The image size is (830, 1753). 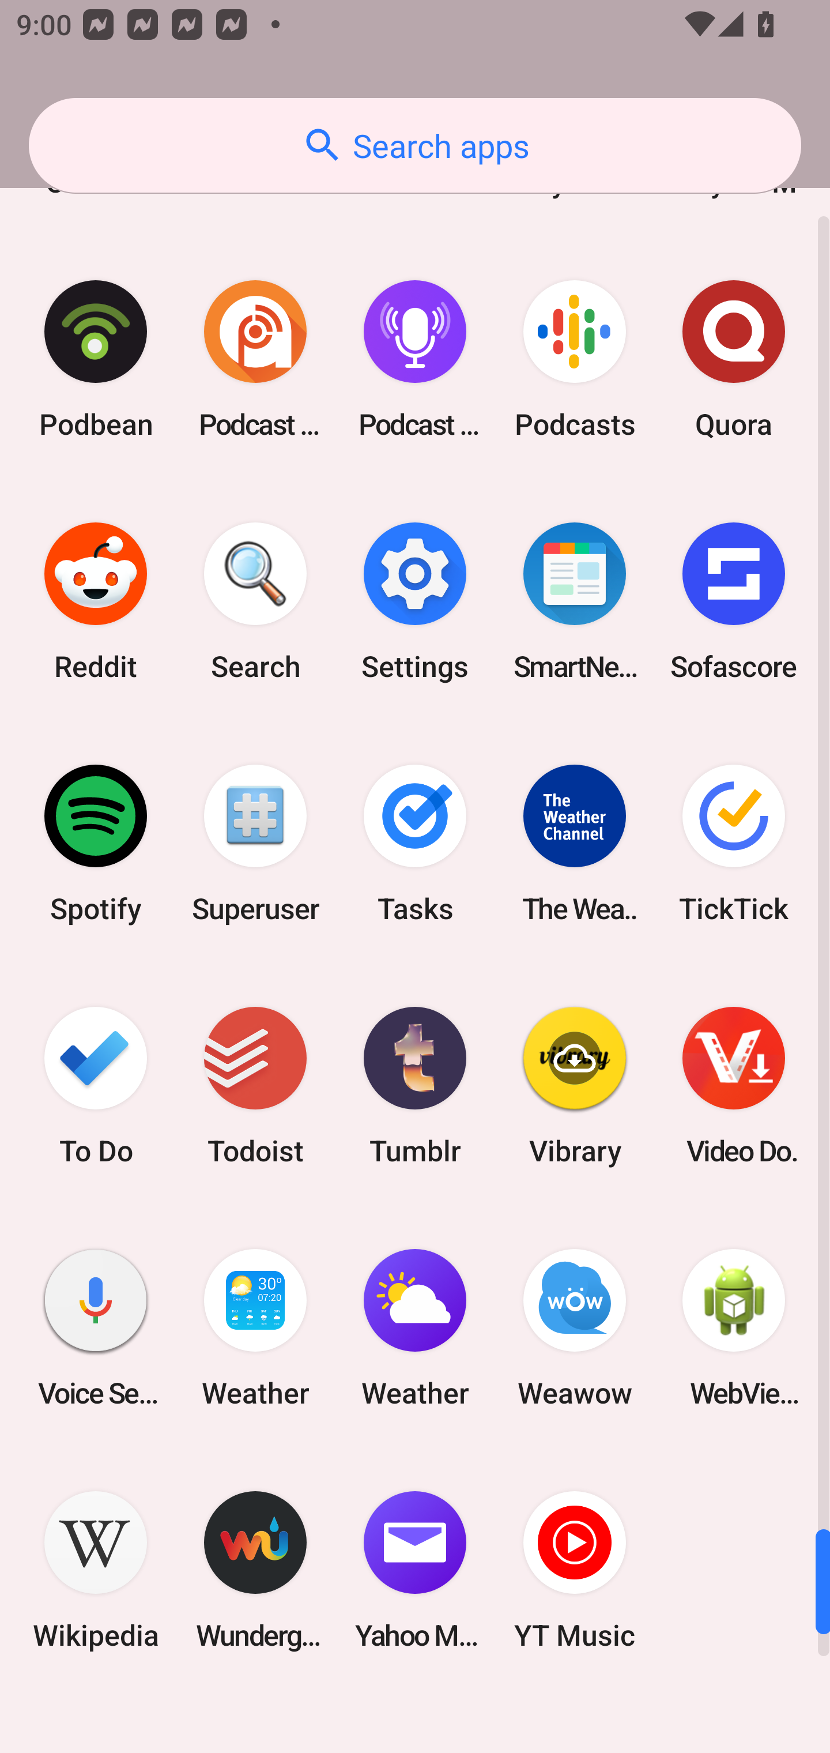 What do you see at coordinates (734, 1327) in the screenshot?
I see `WebView Browser Tester` at bounding box center [734, 1327].